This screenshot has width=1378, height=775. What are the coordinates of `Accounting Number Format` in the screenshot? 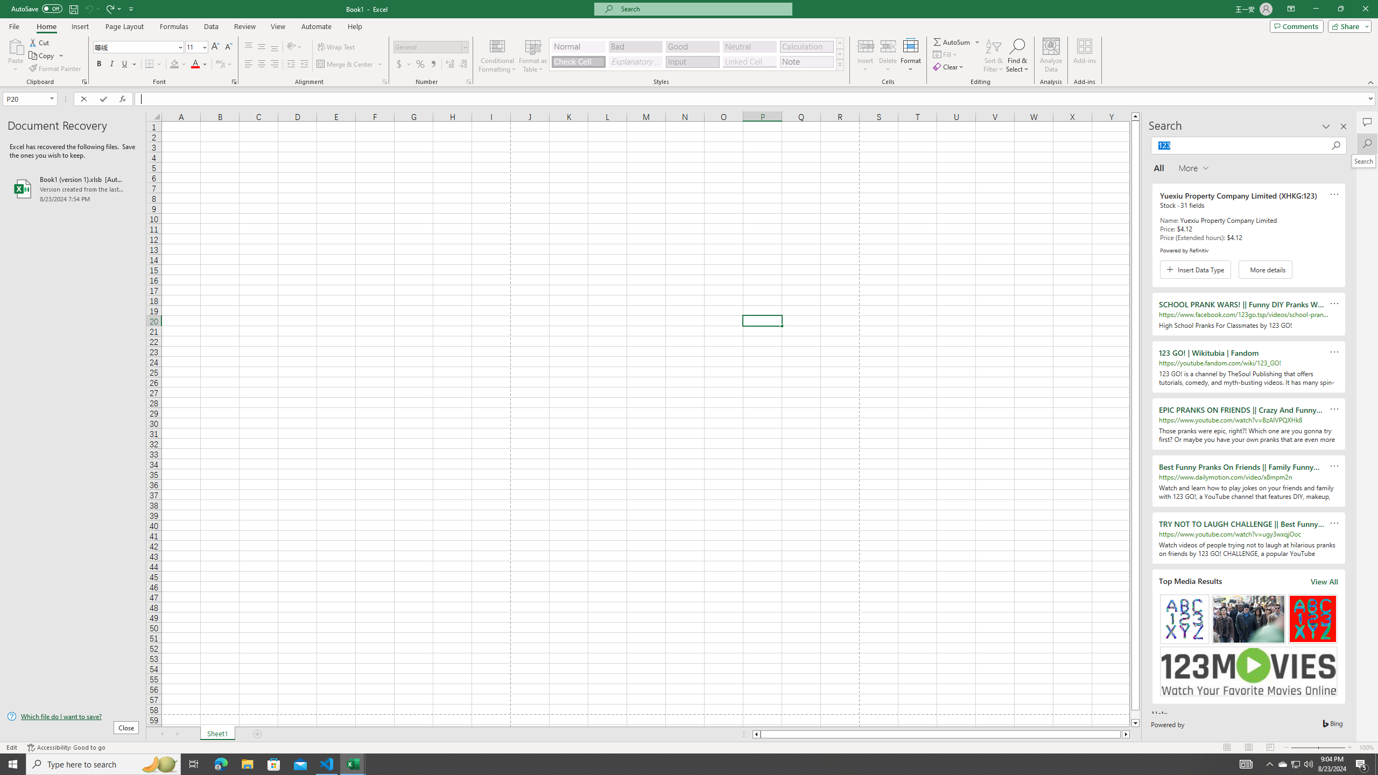 It's located at (404, 65).